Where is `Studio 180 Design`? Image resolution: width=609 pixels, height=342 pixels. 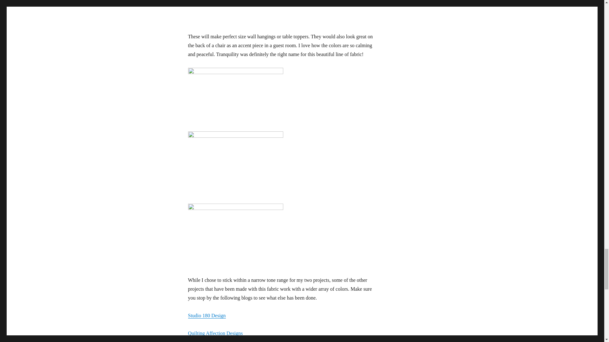
Studio 180 Design is located at coordinates (206, 315).